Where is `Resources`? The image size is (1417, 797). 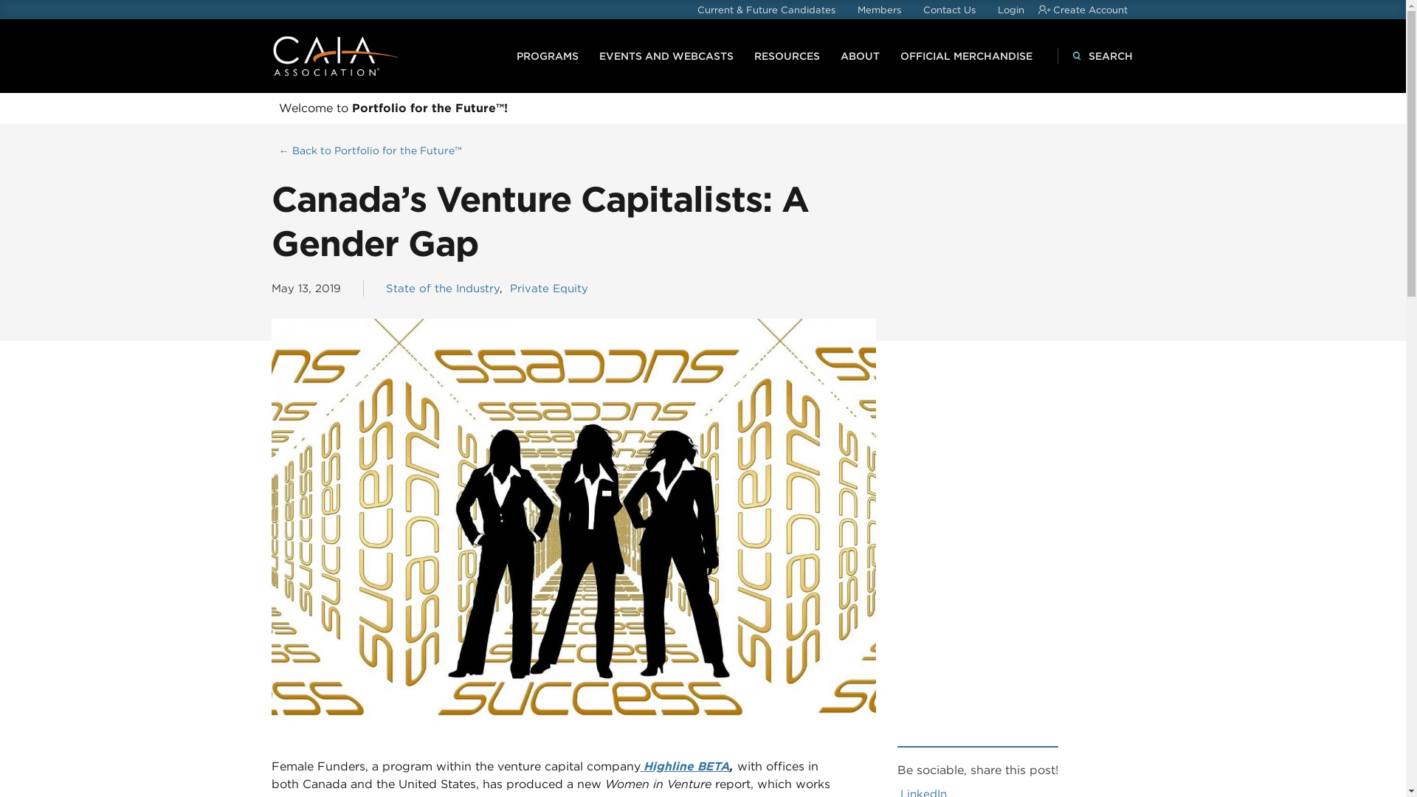 Resources is located at coordinates (787, 55).